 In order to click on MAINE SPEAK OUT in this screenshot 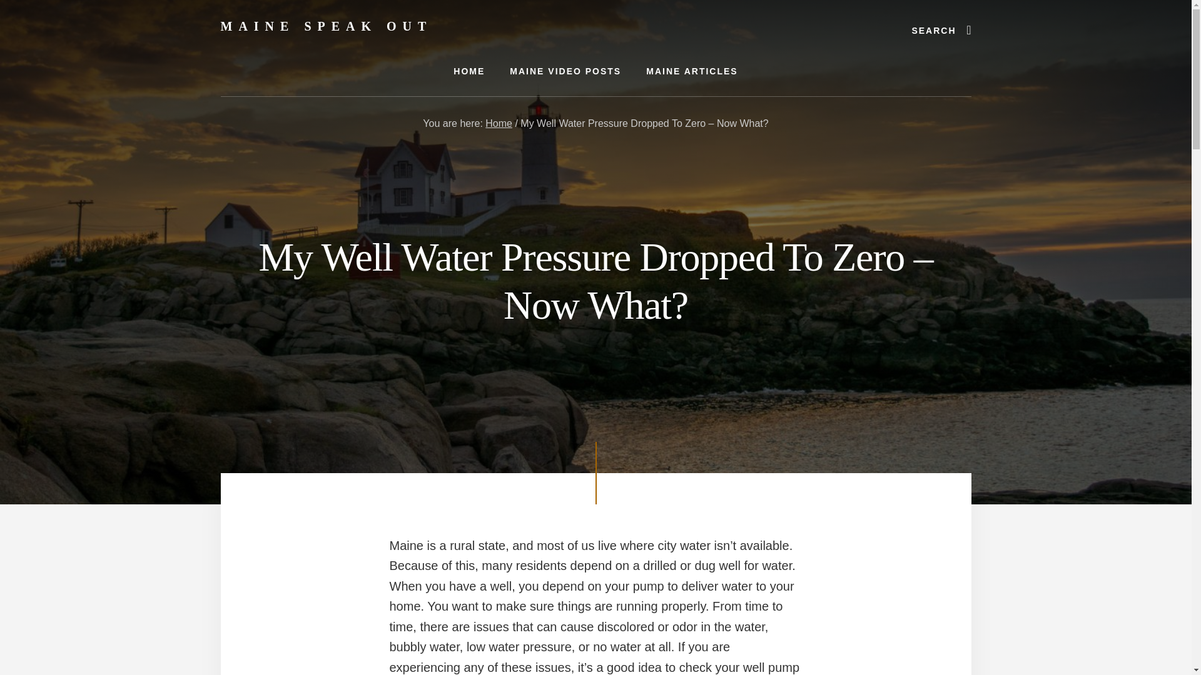, I will do `click(326, 26)`.